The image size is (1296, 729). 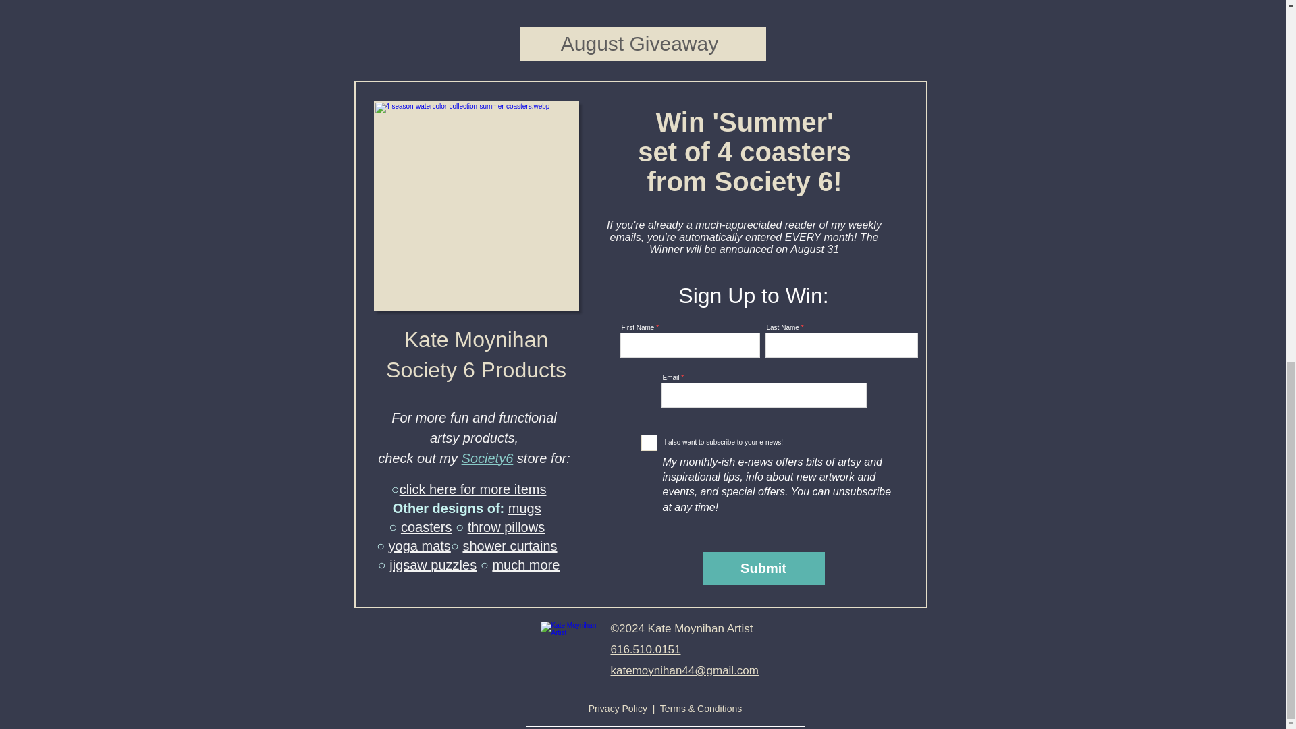 What do you see at coordinates (506, 526) in the screenshot?
I see `throw pillows` at bounding box center [506, 526].